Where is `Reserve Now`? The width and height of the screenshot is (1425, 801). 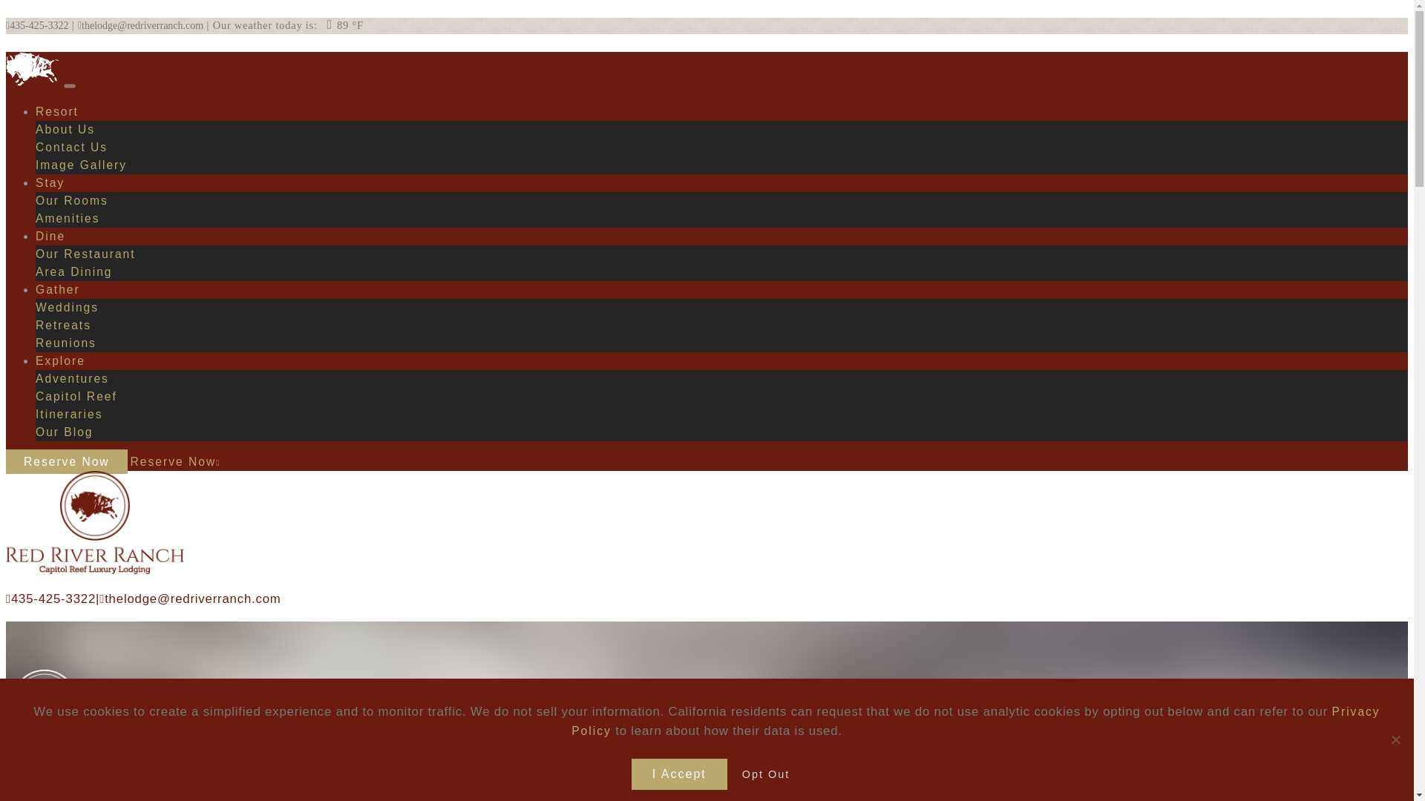 Reserve Now is located at coordinates (67, 461).